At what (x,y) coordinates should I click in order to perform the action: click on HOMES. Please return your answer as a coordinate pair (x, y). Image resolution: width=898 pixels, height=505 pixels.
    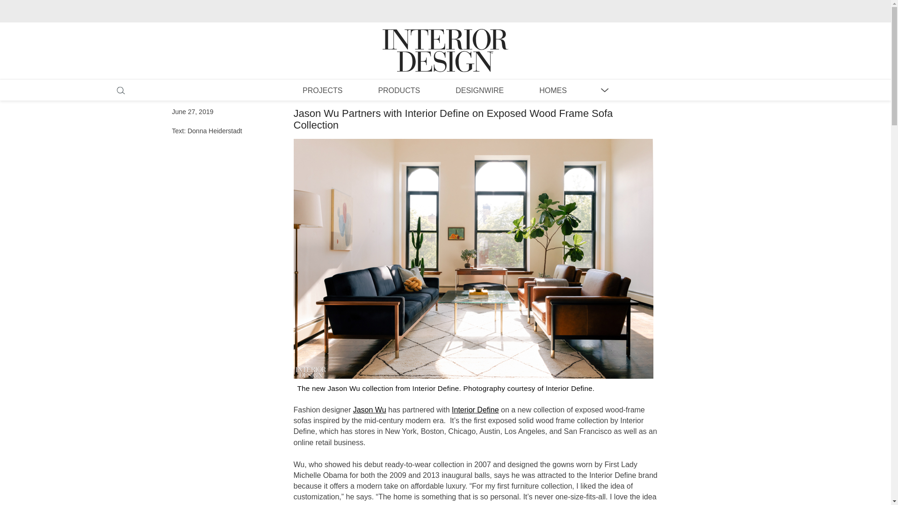
    Looking at the image, I should click on (553, 90).